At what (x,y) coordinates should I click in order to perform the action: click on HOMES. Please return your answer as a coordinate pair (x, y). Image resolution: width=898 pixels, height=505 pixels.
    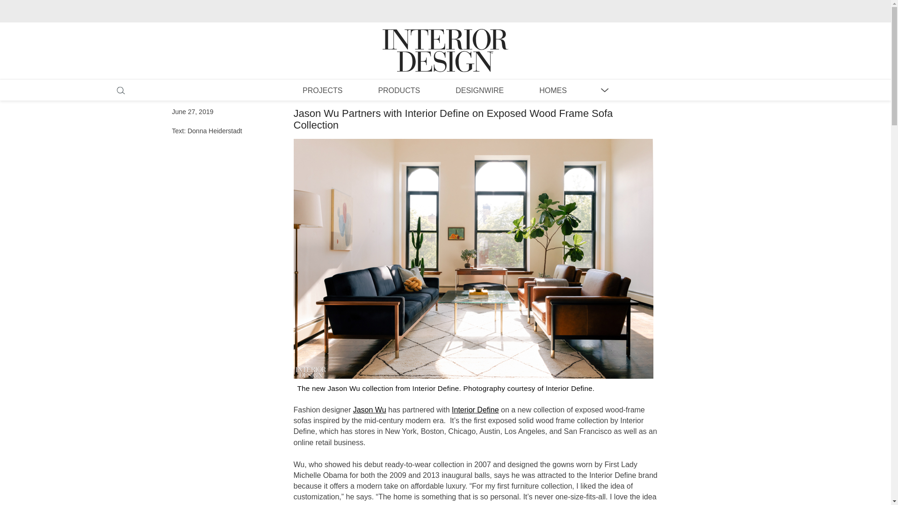
    Looking at the image, I should click on (553, 90).